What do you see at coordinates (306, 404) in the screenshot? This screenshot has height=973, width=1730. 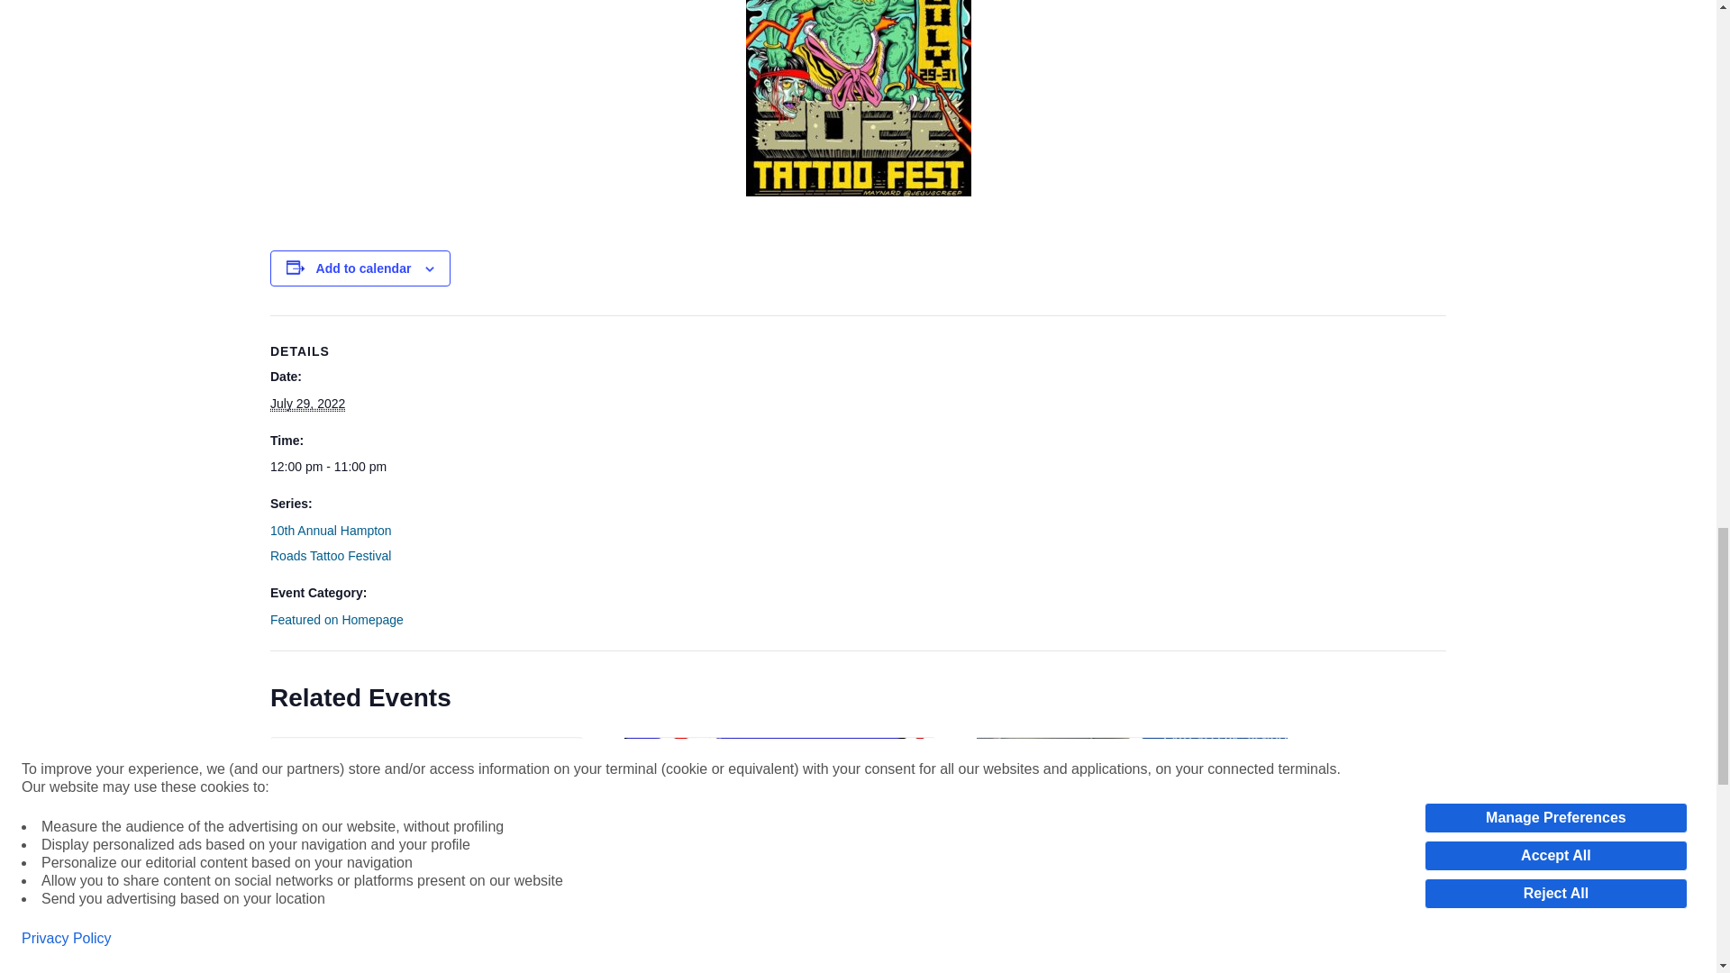 I see `2022-07-29` at bounding box center [306, 404].